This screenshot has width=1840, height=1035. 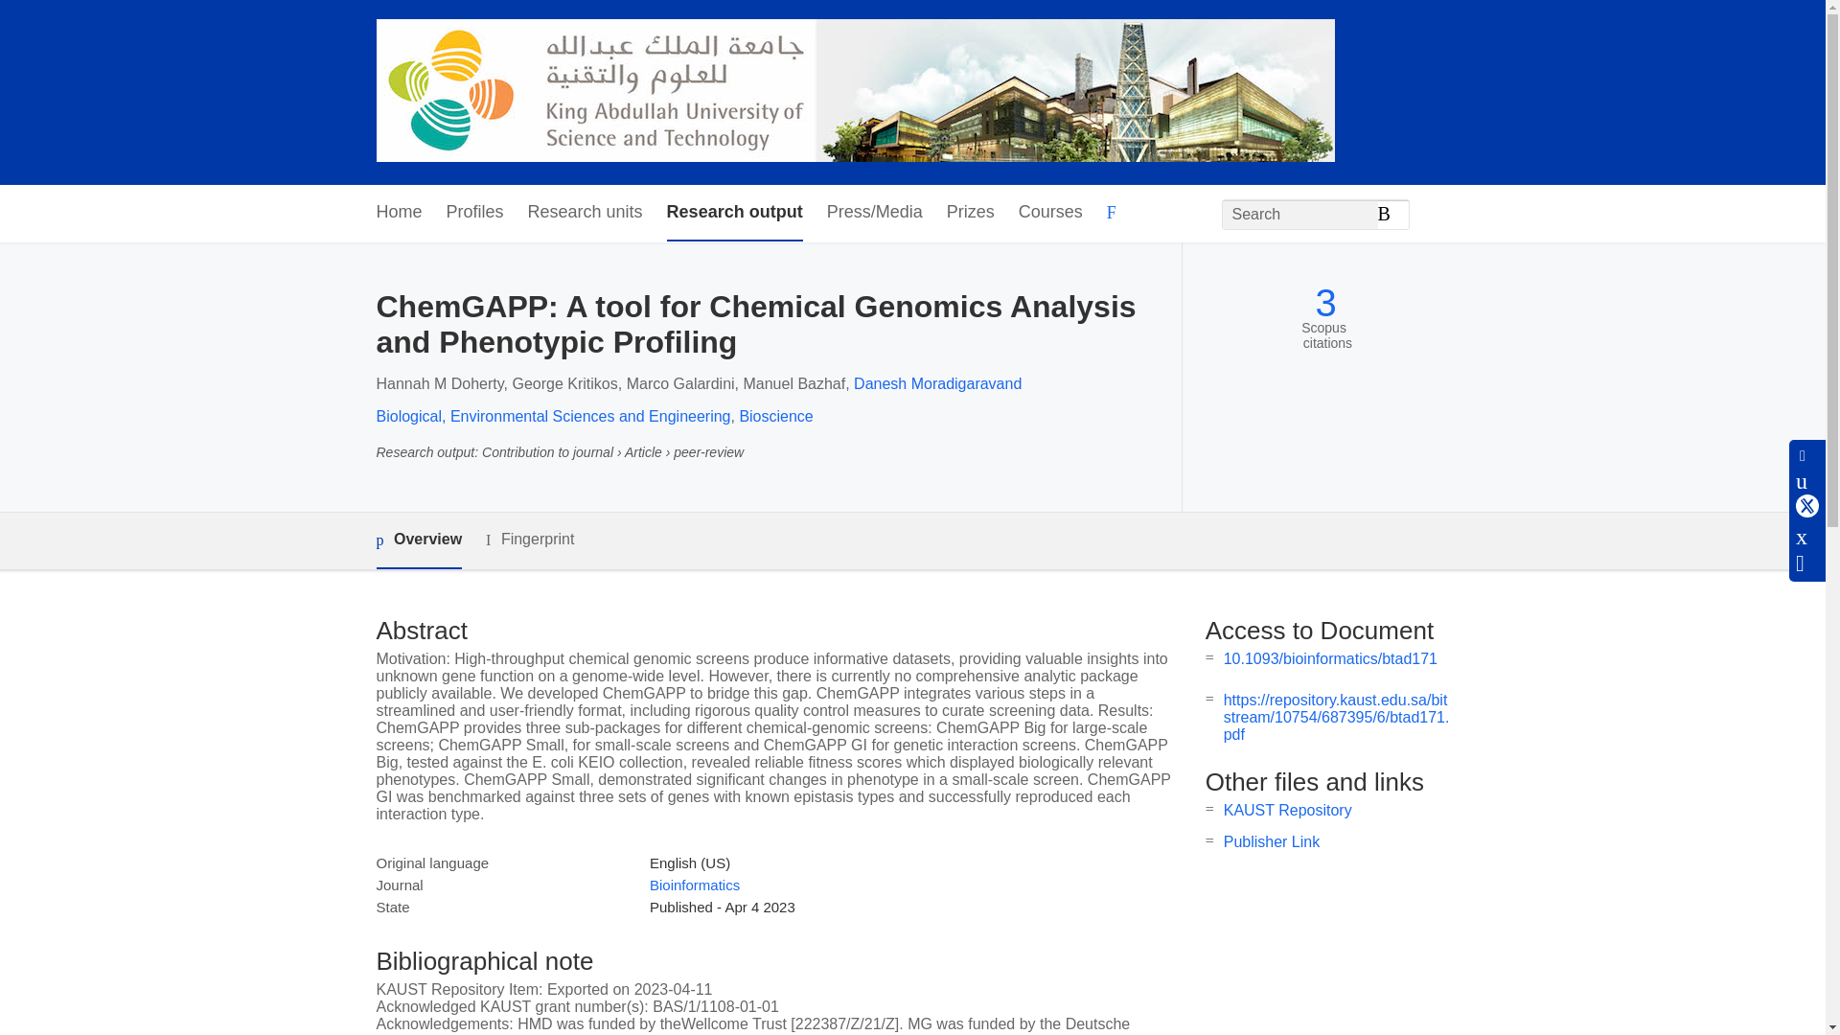 I want to click on KAUST Repository, so click(x=1288, y=811).